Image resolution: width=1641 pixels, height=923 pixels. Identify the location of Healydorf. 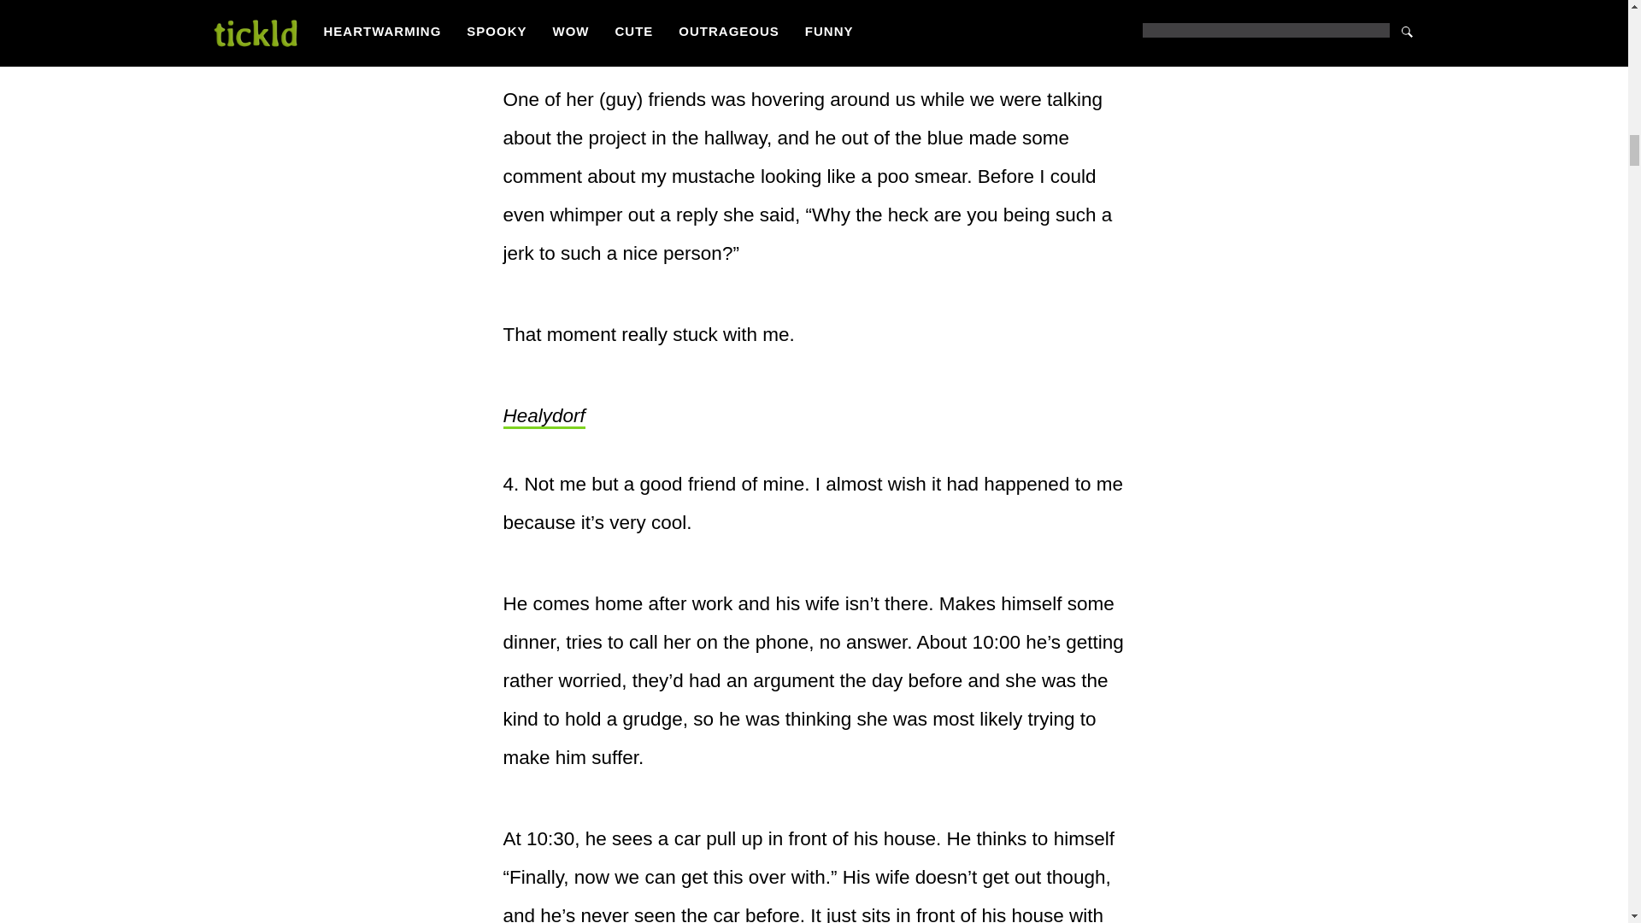
(543, 417).